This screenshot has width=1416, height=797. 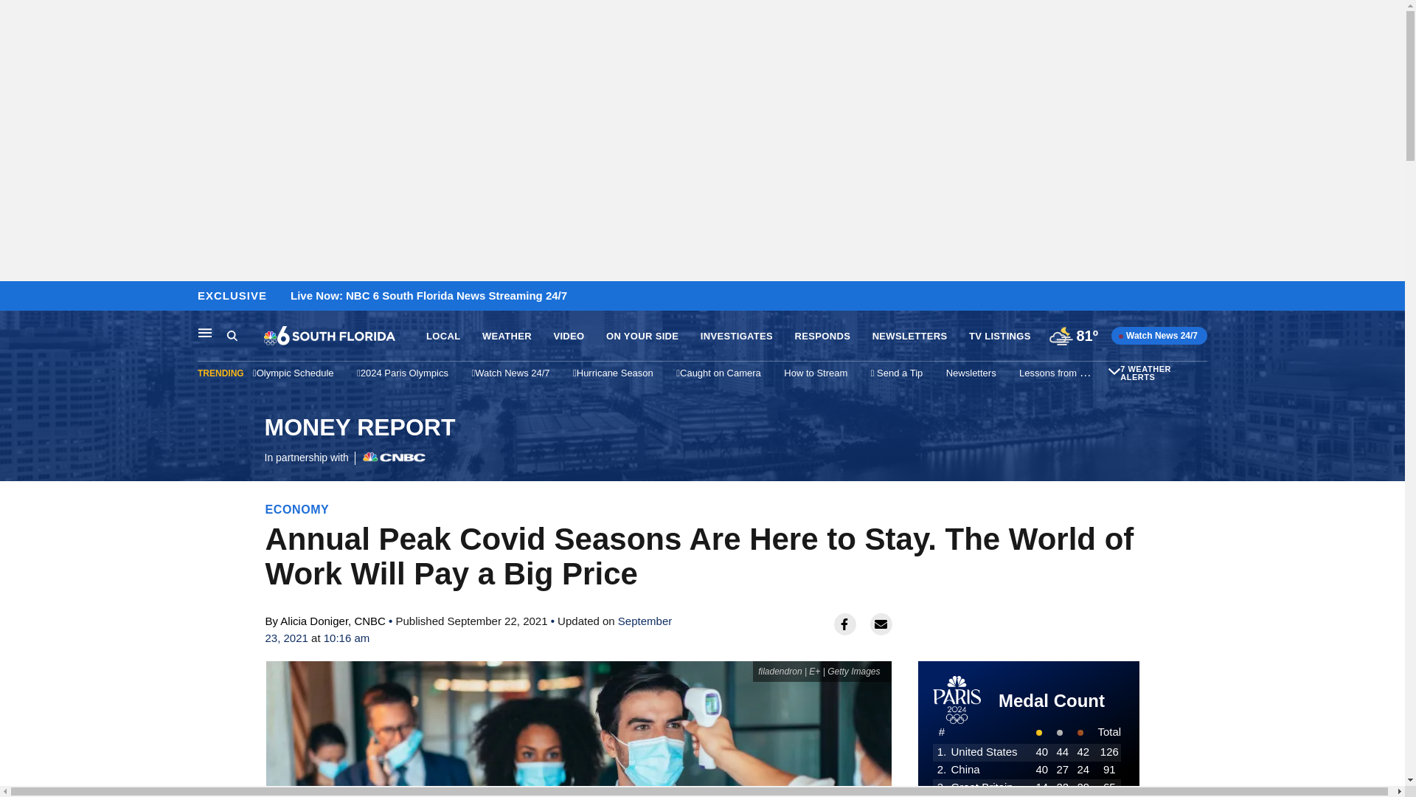 What do you see at coordinates (909, 337) in the screenshot?
I see `TV LISTINGS` at bounding box center [909, 337].